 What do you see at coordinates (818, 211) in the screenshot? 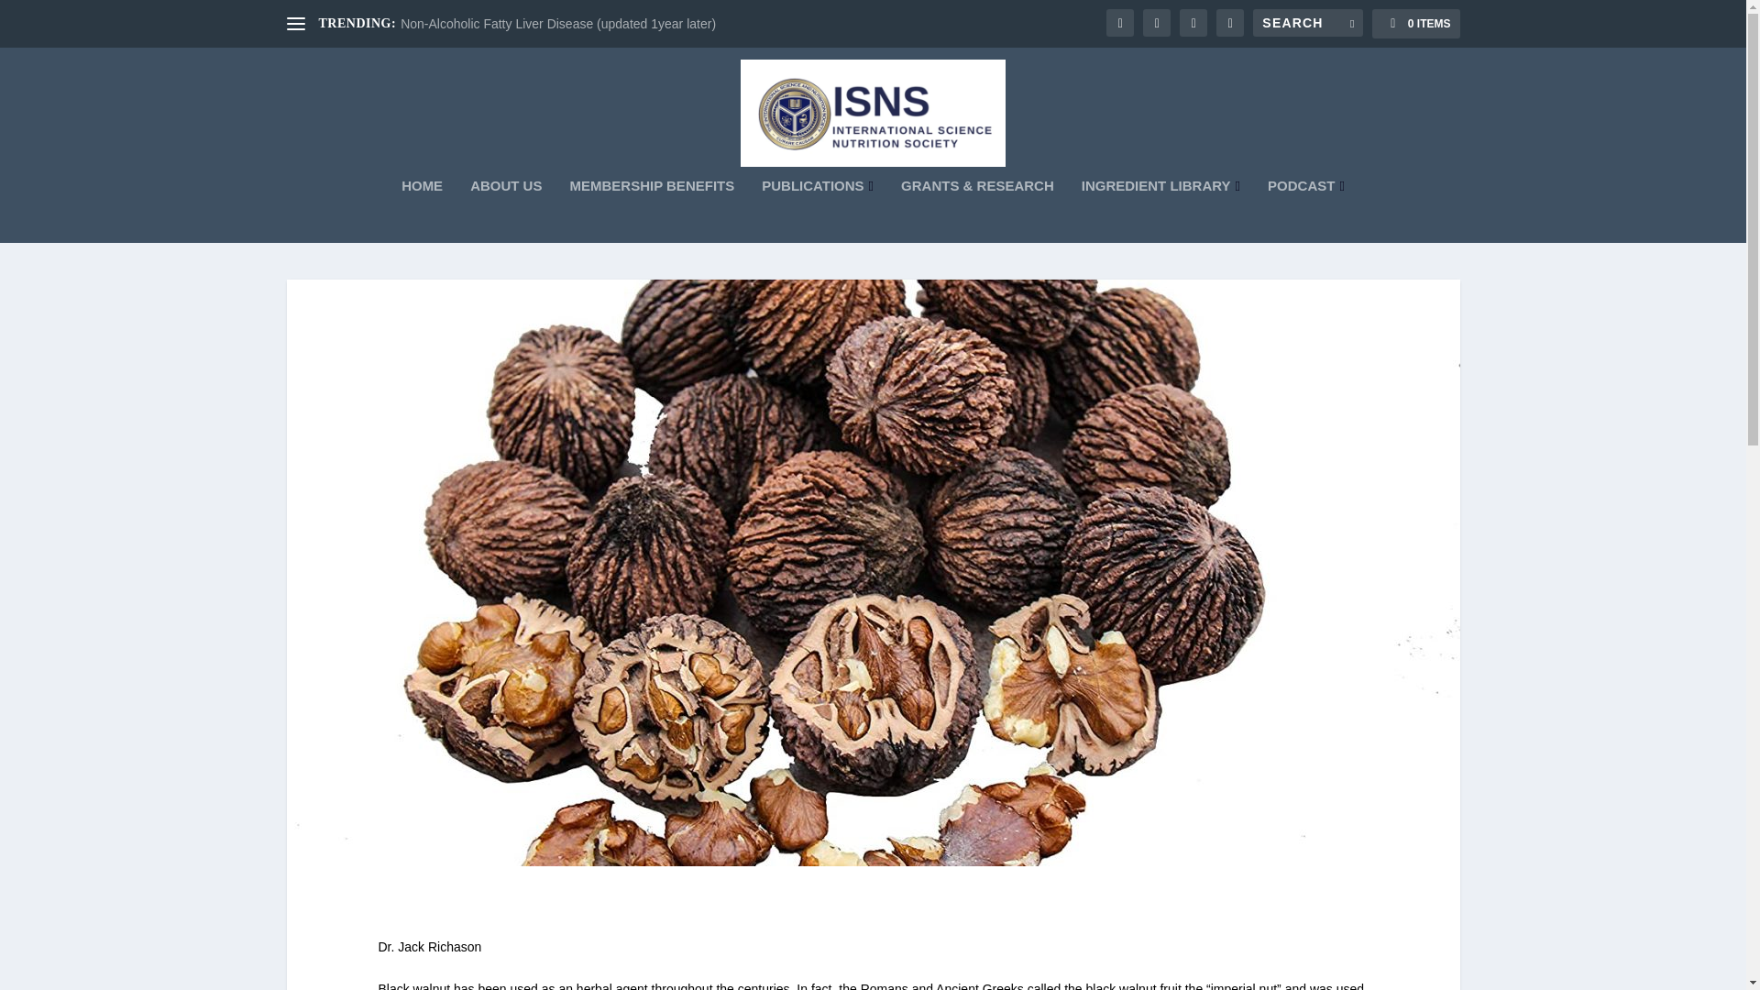
I see `PUBLICATIONS` at bounding box center [818, 211].